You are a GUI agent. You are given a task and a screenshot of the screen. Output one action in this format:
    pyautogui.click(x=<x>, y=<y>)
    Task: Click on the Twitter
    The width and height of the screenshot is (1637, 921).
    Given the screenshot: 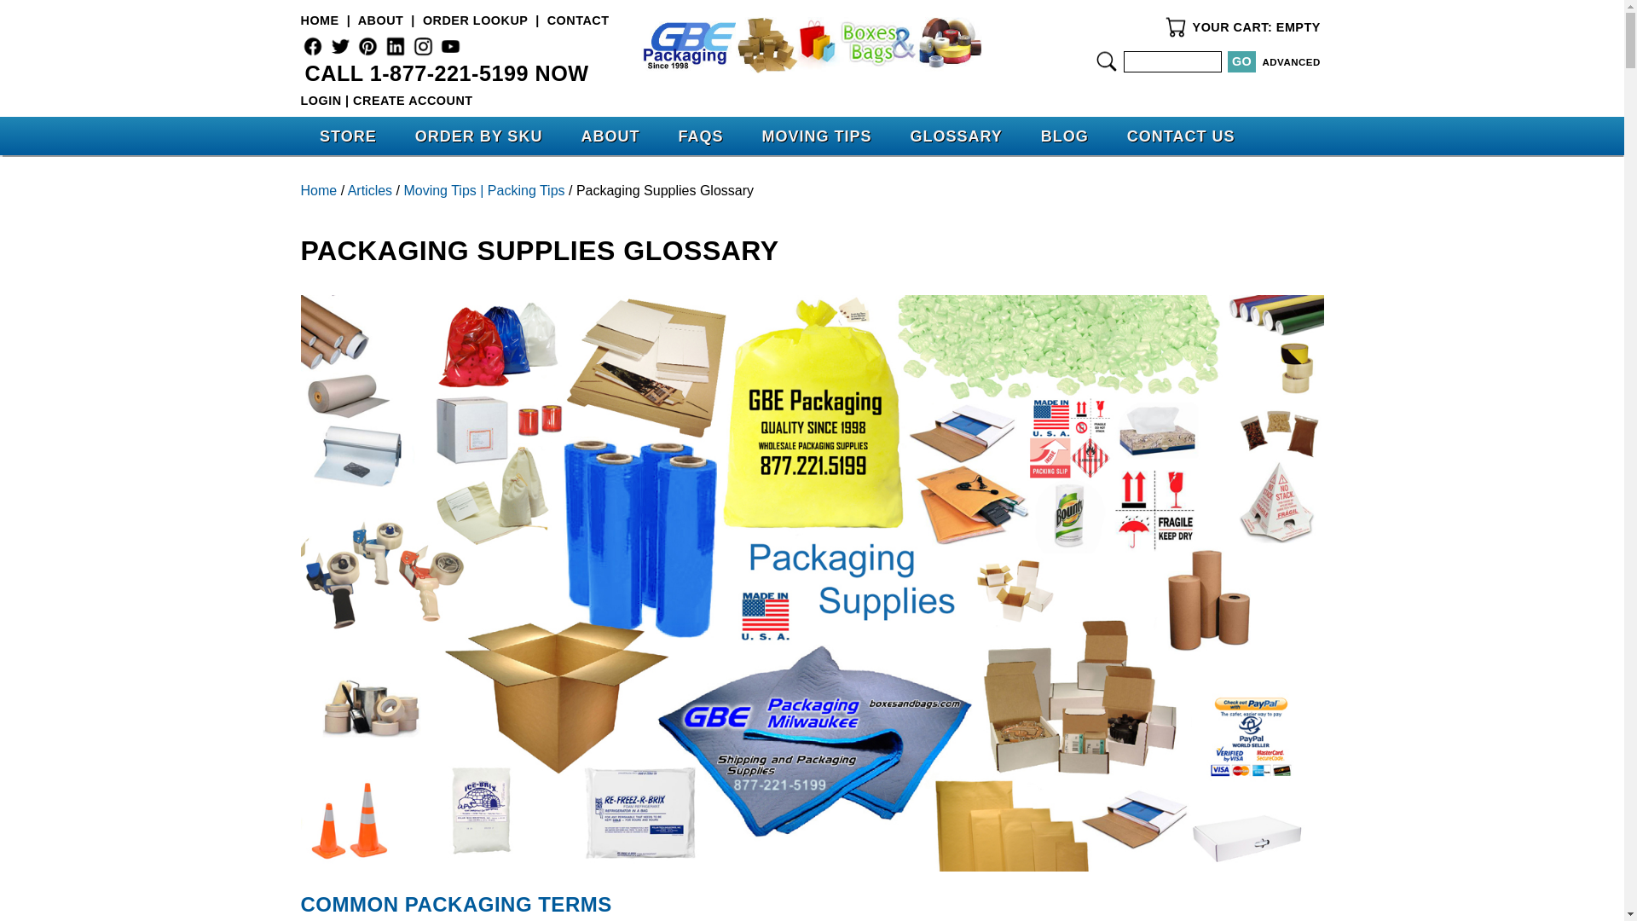 What is the action you would take?
    pyautogui.click(x=341, y=46)
    